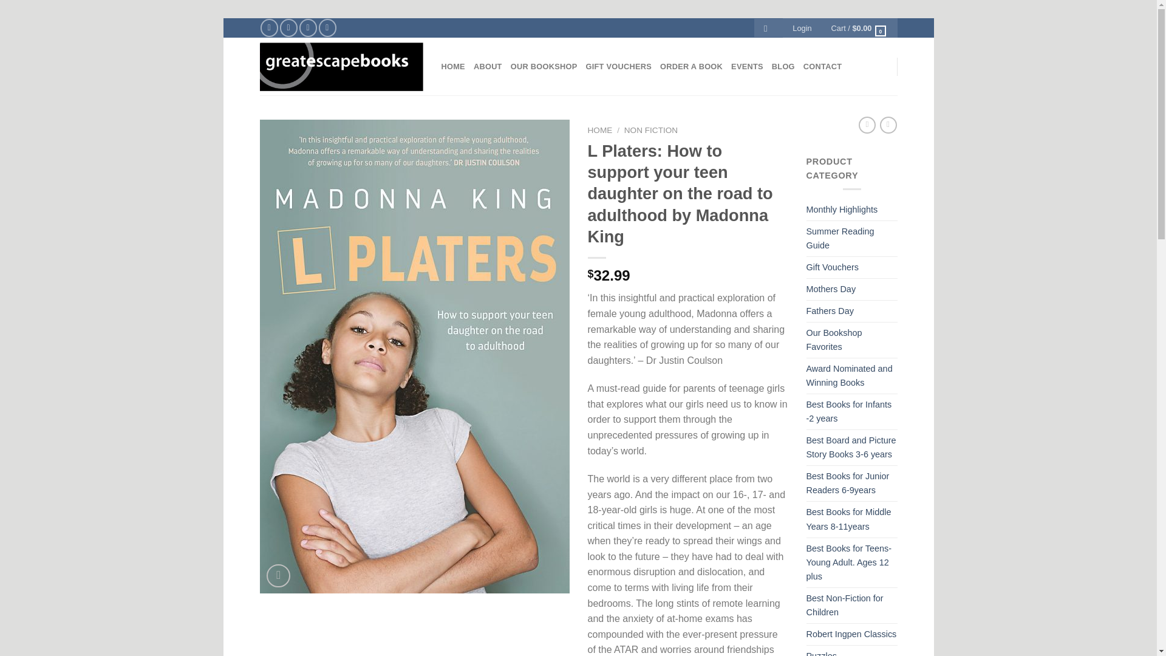  I want to click on GIFT VOUCHERS, so click(618, 67).